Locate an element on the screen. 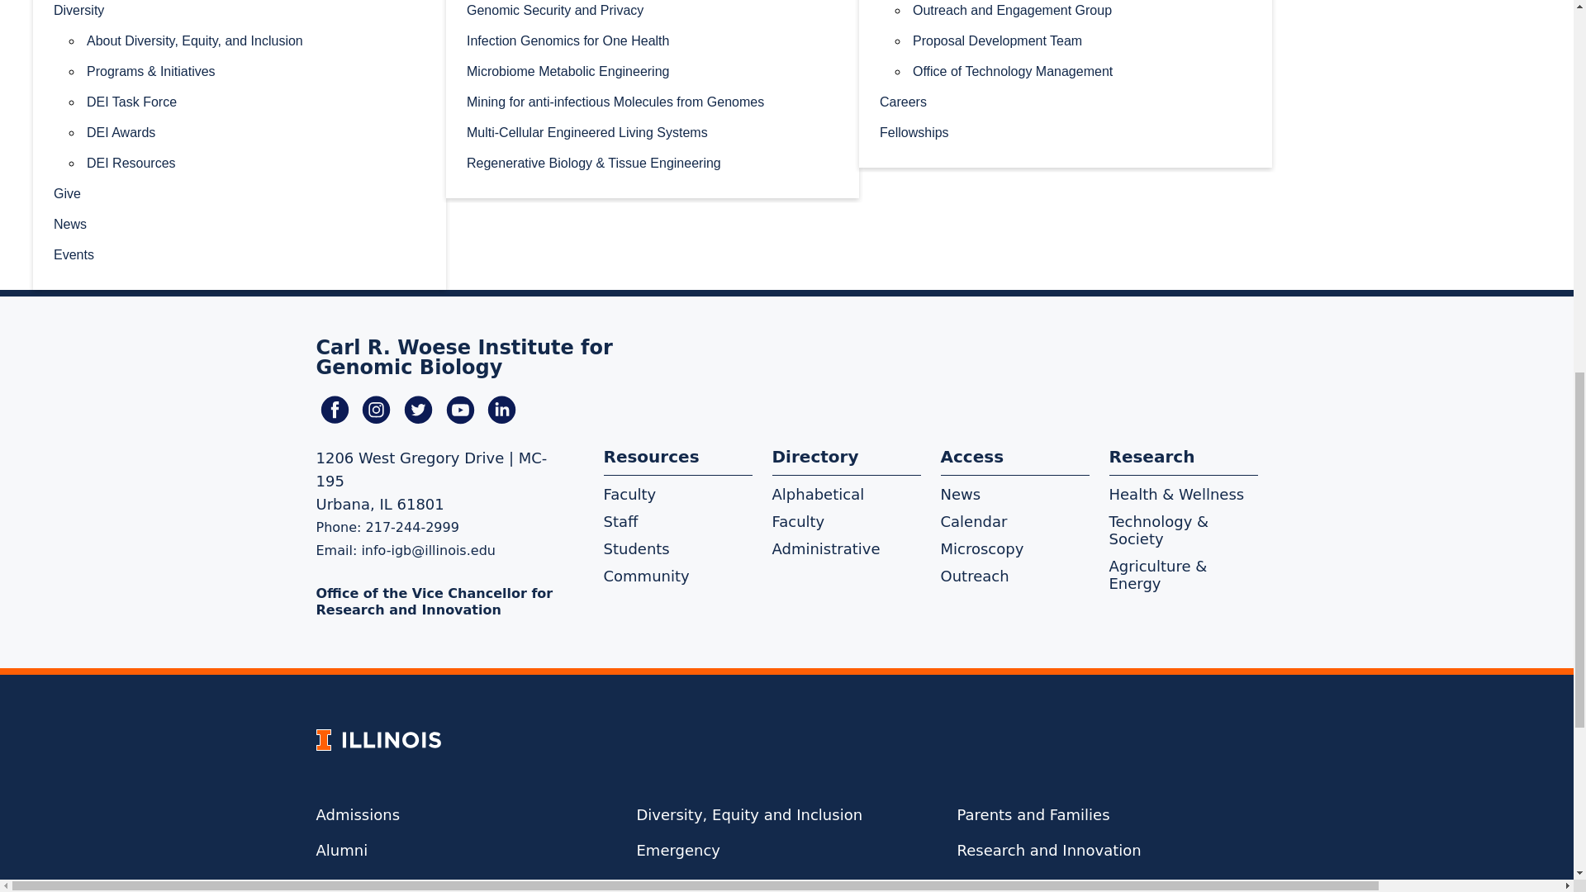 The width and height of the screenshot is (1586, 892). News is located at coordinates (240, 223).